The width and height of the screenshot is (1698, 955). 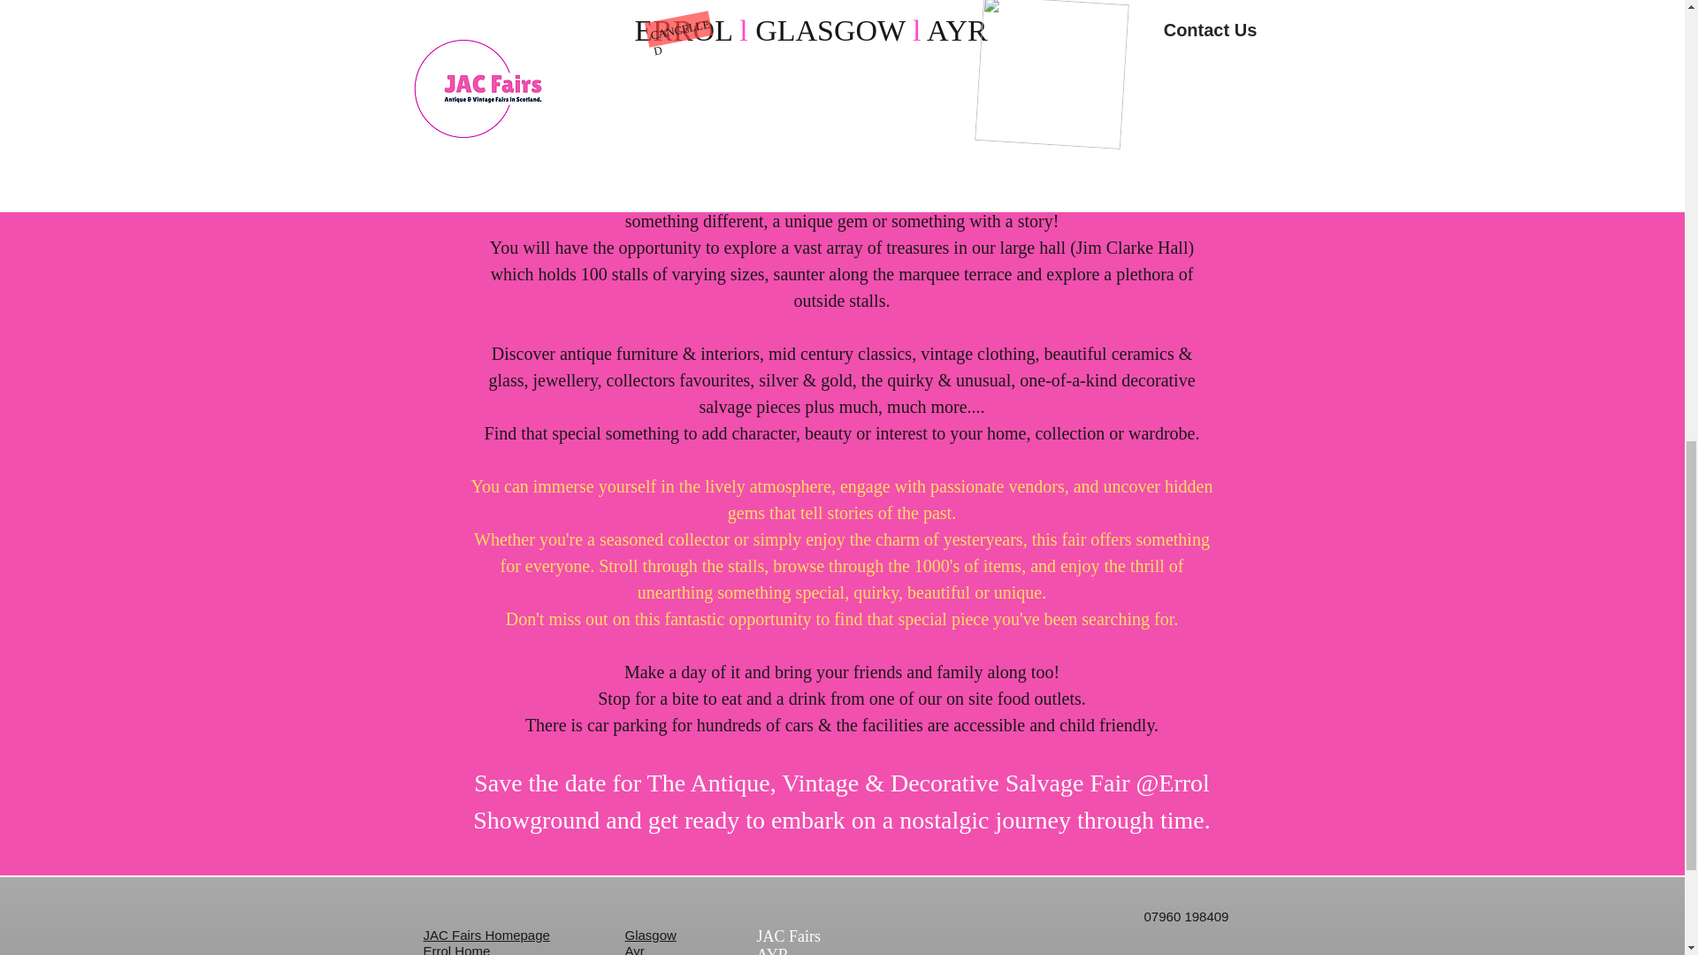 I want to click on Errol Home, so click(x=456, y=950).